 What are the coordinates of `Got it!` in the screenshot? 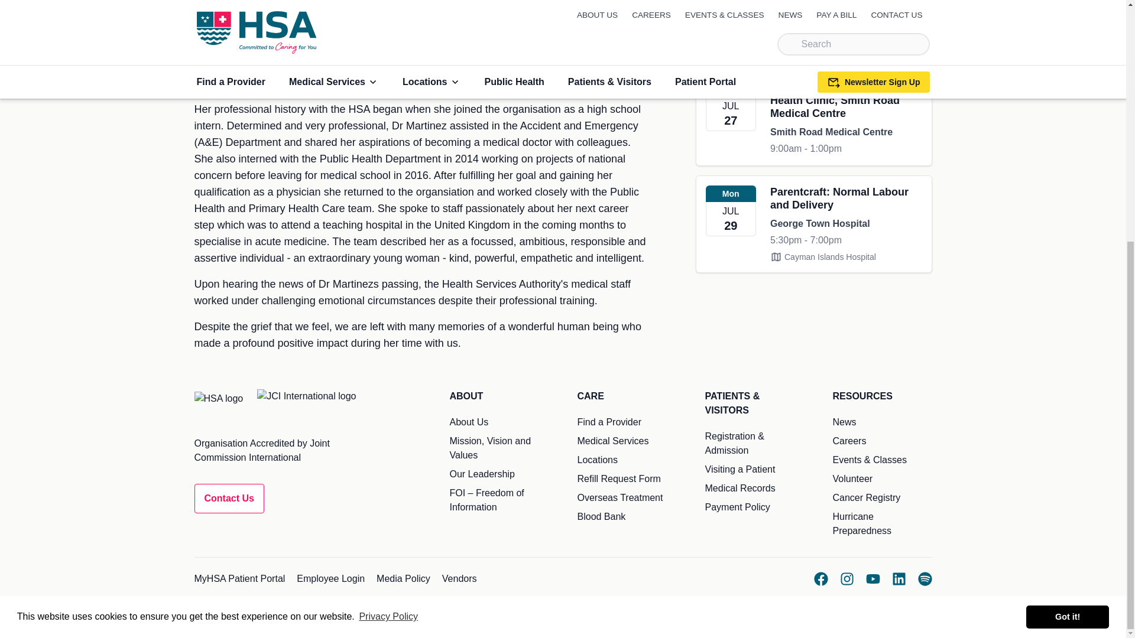 It's located at (1067, 233).